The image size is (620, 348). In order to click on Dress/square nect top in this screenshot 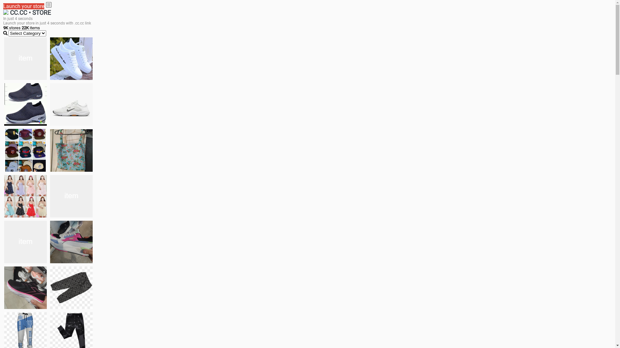, I will do `click(26, 196)`.